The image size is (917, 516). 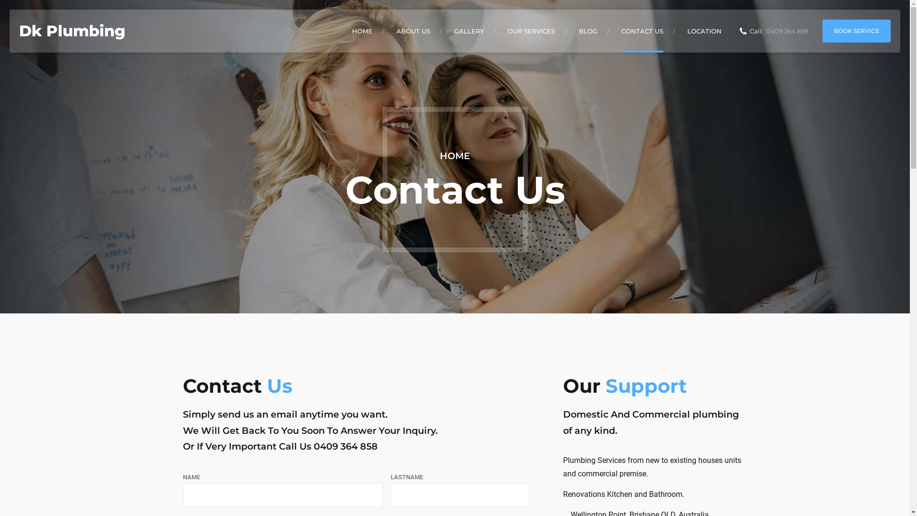 What do you see at coordinates (455, 156) in the screenshot?
I see `HOME` at bounding box center [455, 156].